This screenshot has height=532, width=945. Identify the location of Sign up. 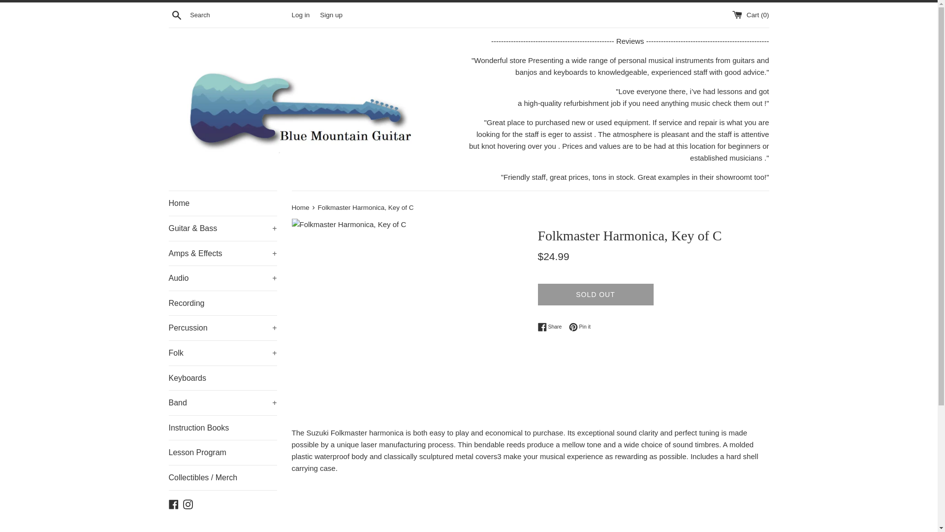
(331, 14).